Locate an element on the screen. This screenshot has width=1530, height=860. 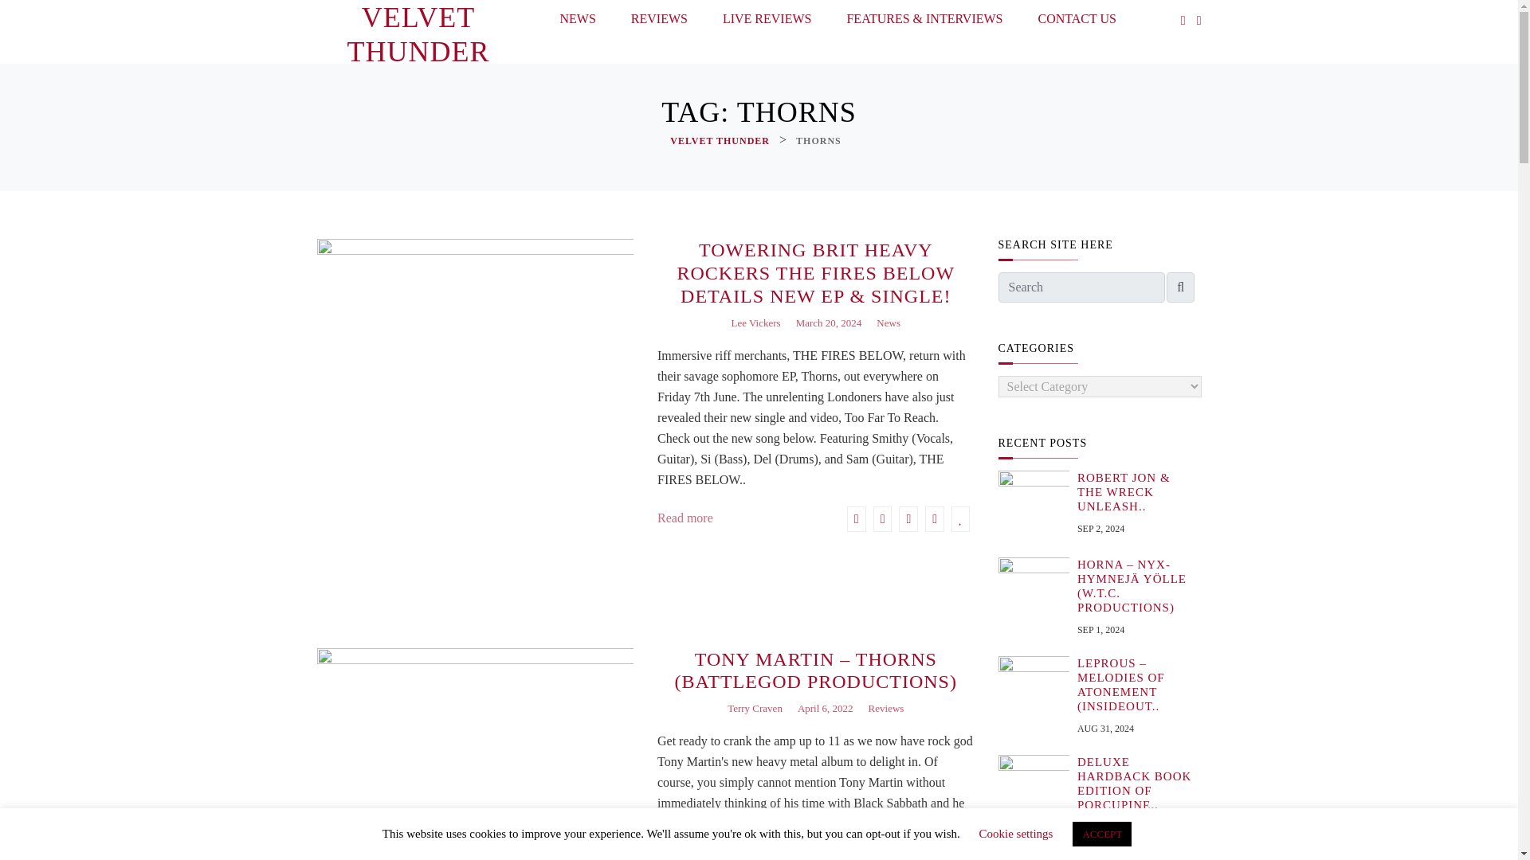
CONTACT US is located at coordinates (1077, 22).